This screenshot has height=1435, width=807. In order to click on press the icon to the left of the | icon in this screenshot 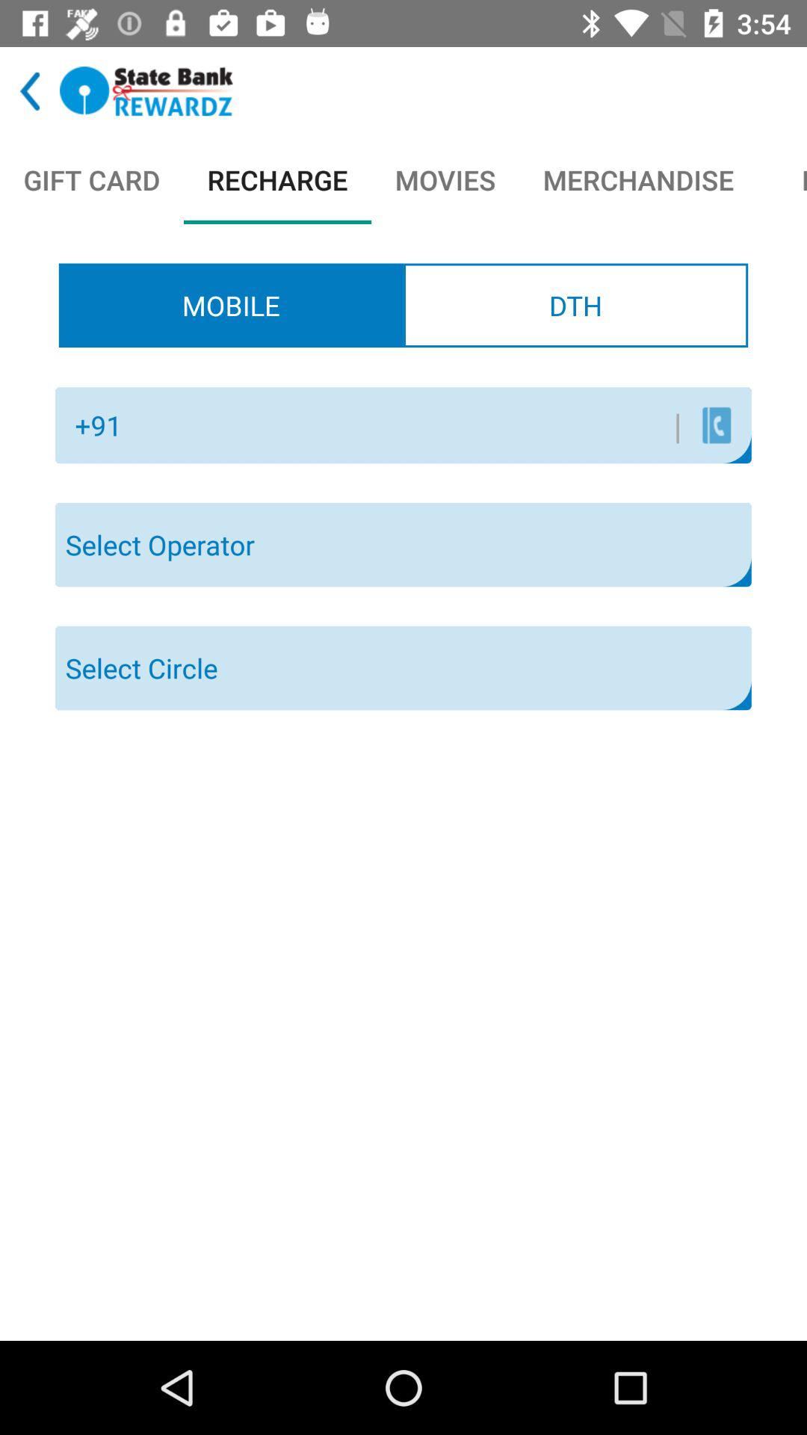, I will do `click(407, 425)`.